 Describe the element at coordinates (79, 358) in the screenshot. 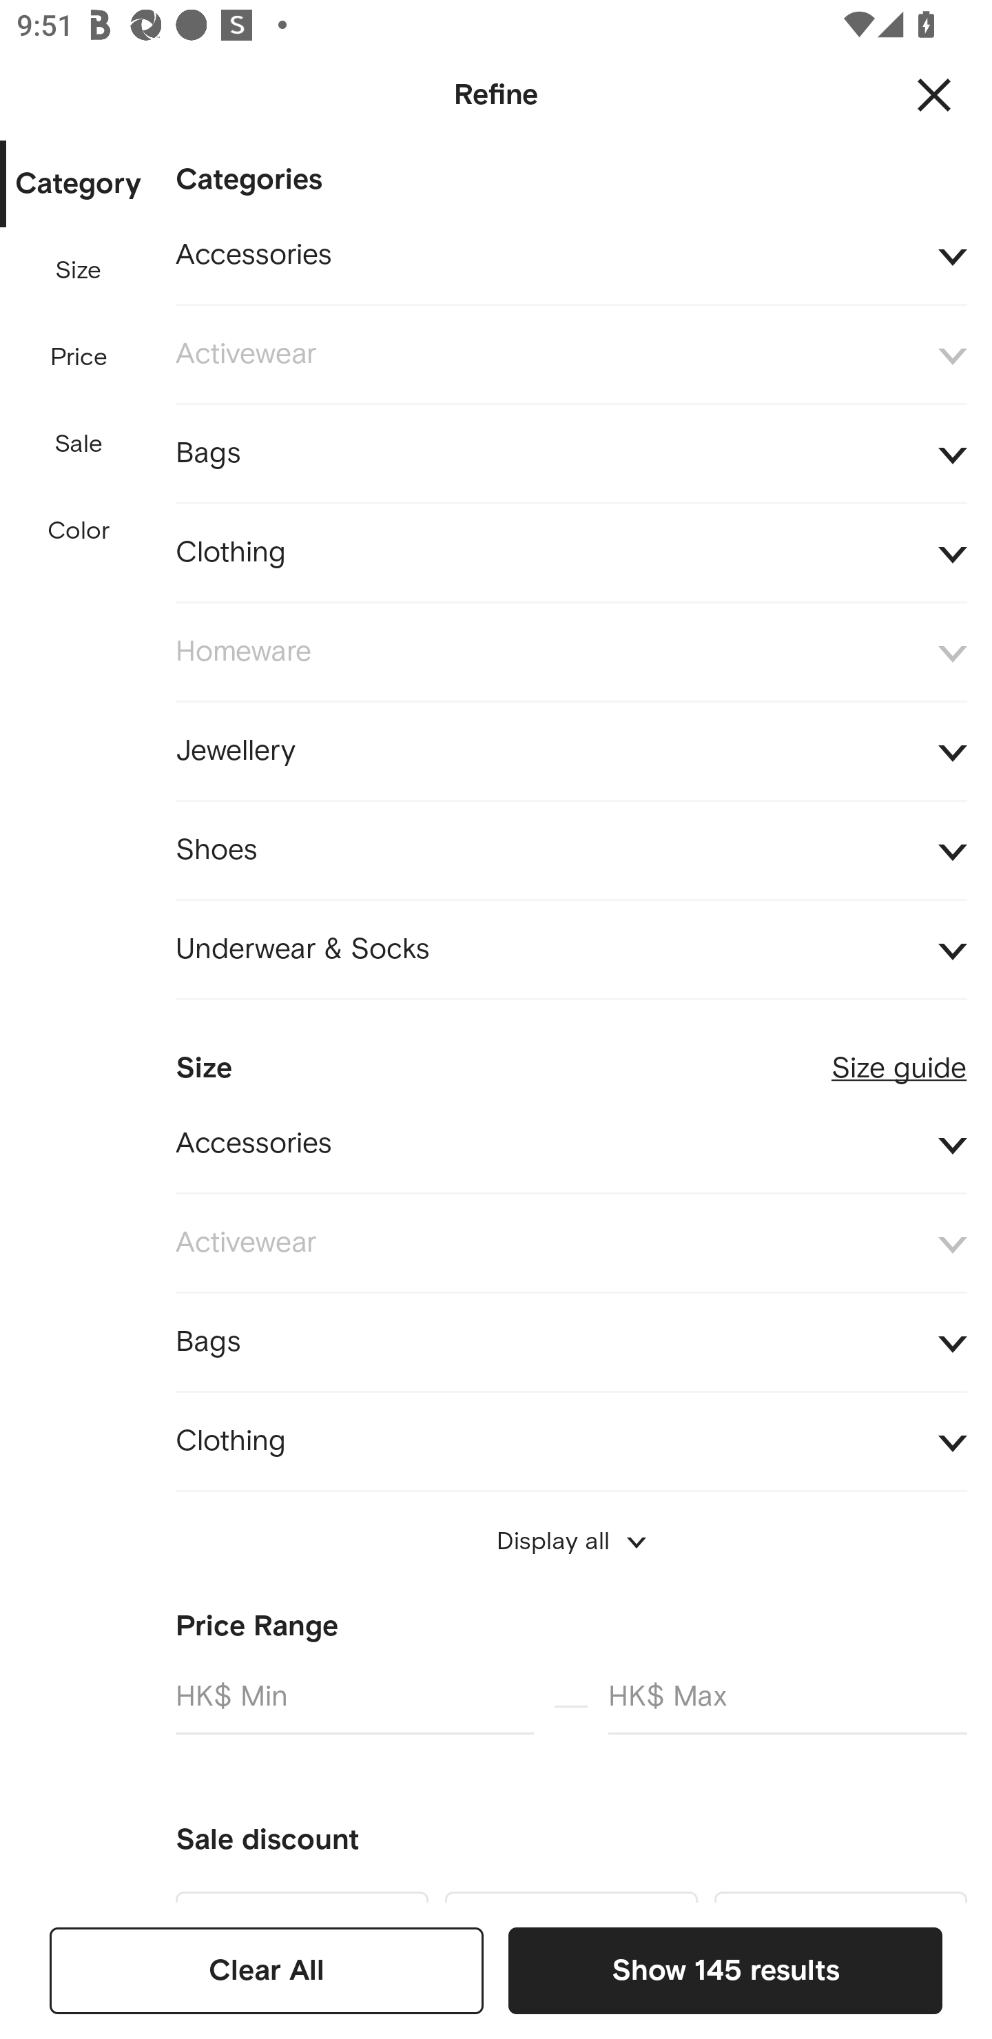

I see `Price` at that location.